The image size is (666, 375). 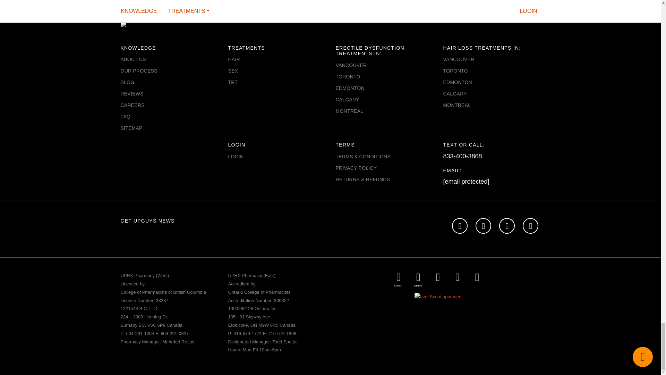 I want to click on Careers, so click(x=133, y=105).